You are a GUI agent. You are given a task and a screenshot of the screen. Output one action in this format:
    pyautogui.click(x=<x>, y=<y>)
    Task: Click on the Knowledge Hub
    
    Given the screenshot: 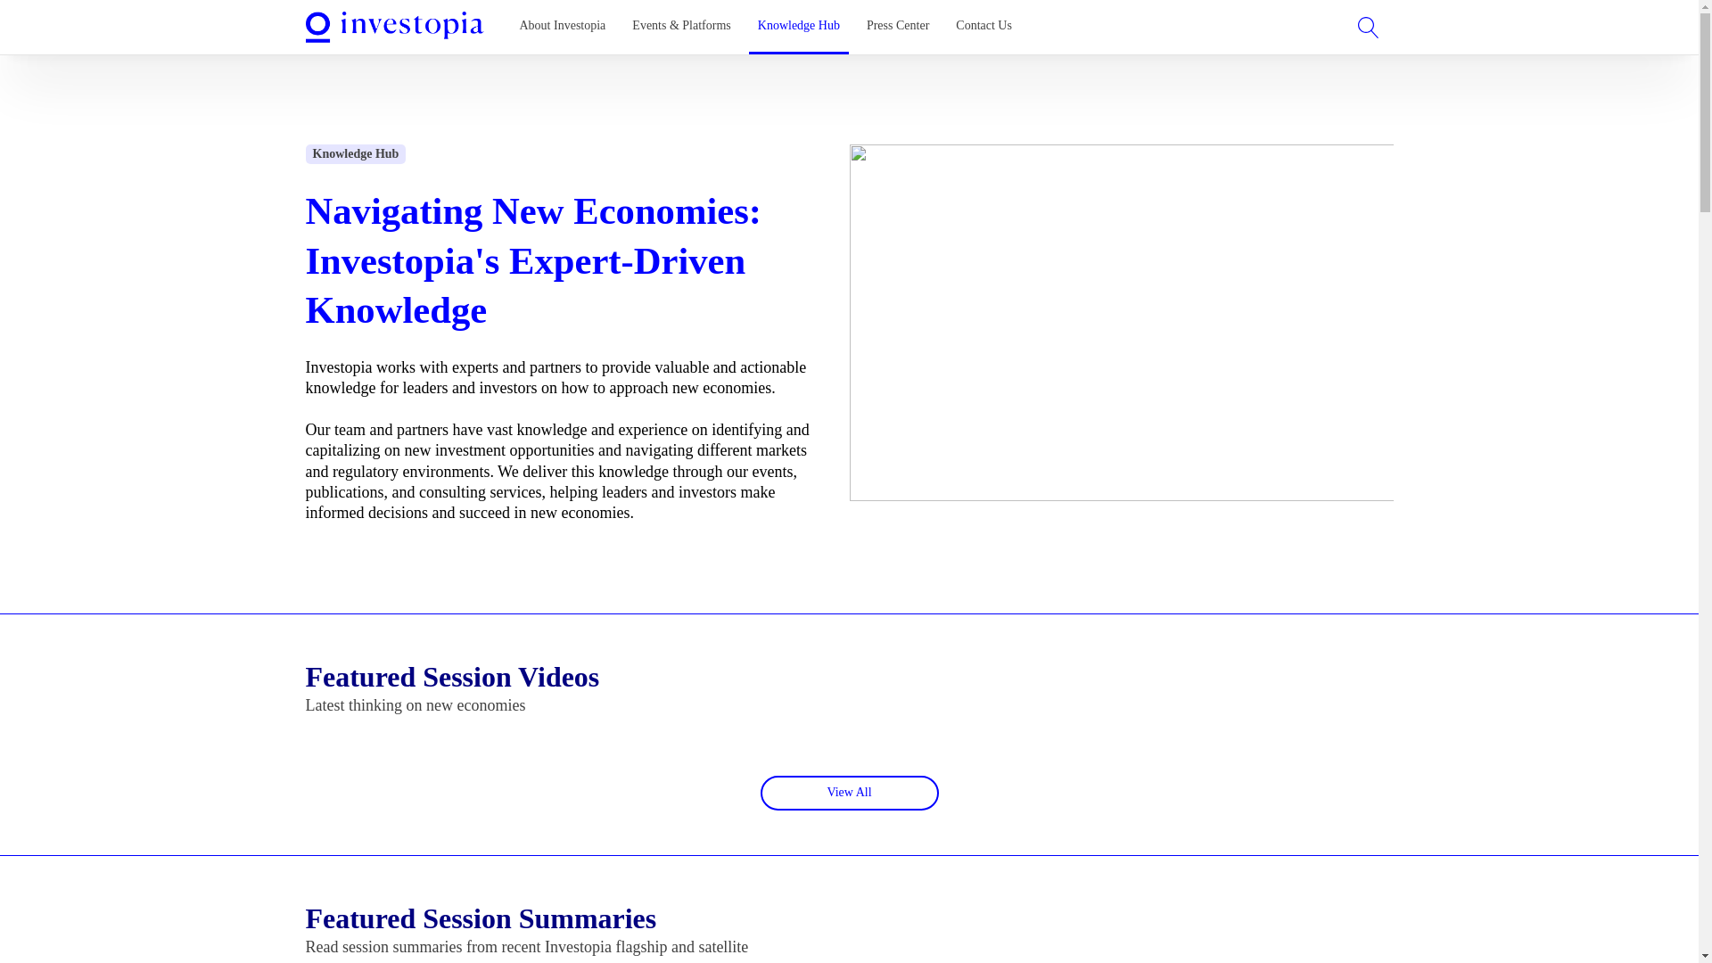 What is the action you would take?
    pyautogui.click(x=799, y=27)
    